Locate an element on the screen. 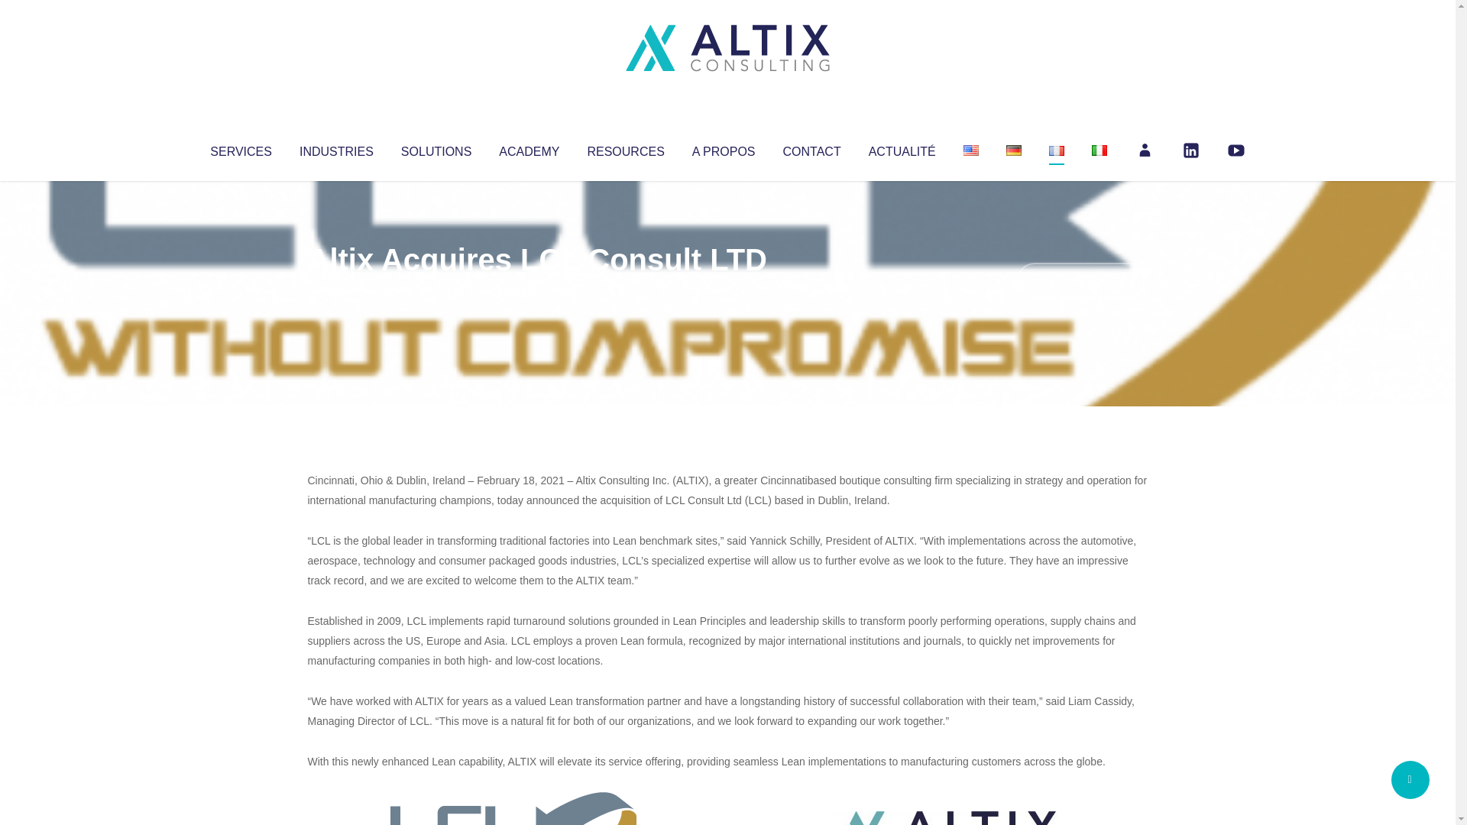  RESOURCES is located at coordinates (625, 148).